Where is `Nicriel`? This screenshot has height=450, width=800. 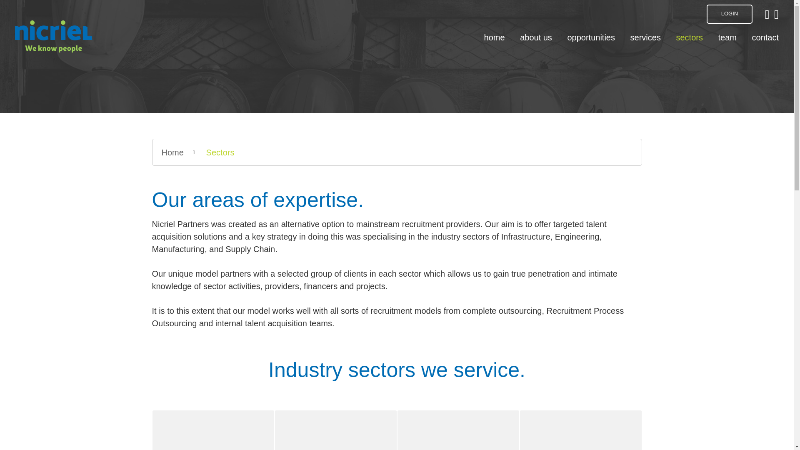 Nicriel is located at coordinates (53, 36).